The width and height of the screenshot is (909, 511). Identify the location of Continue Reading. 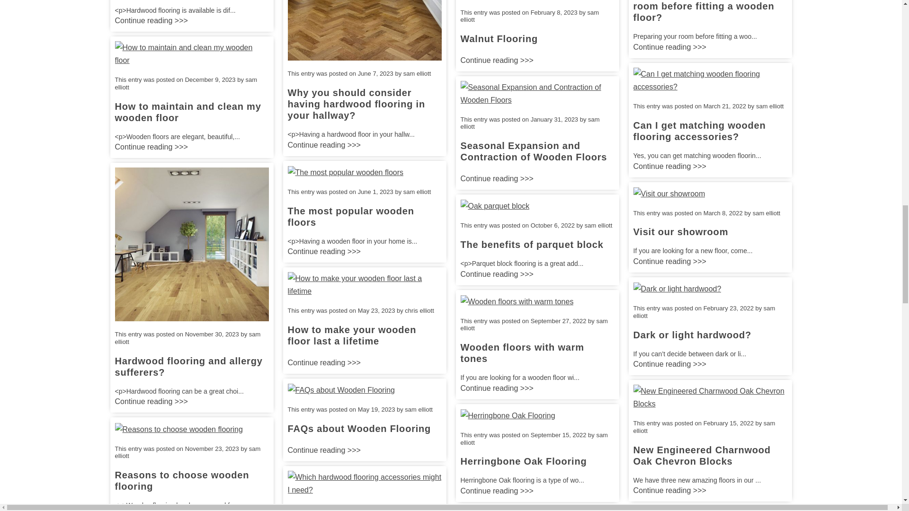
(151, 147).